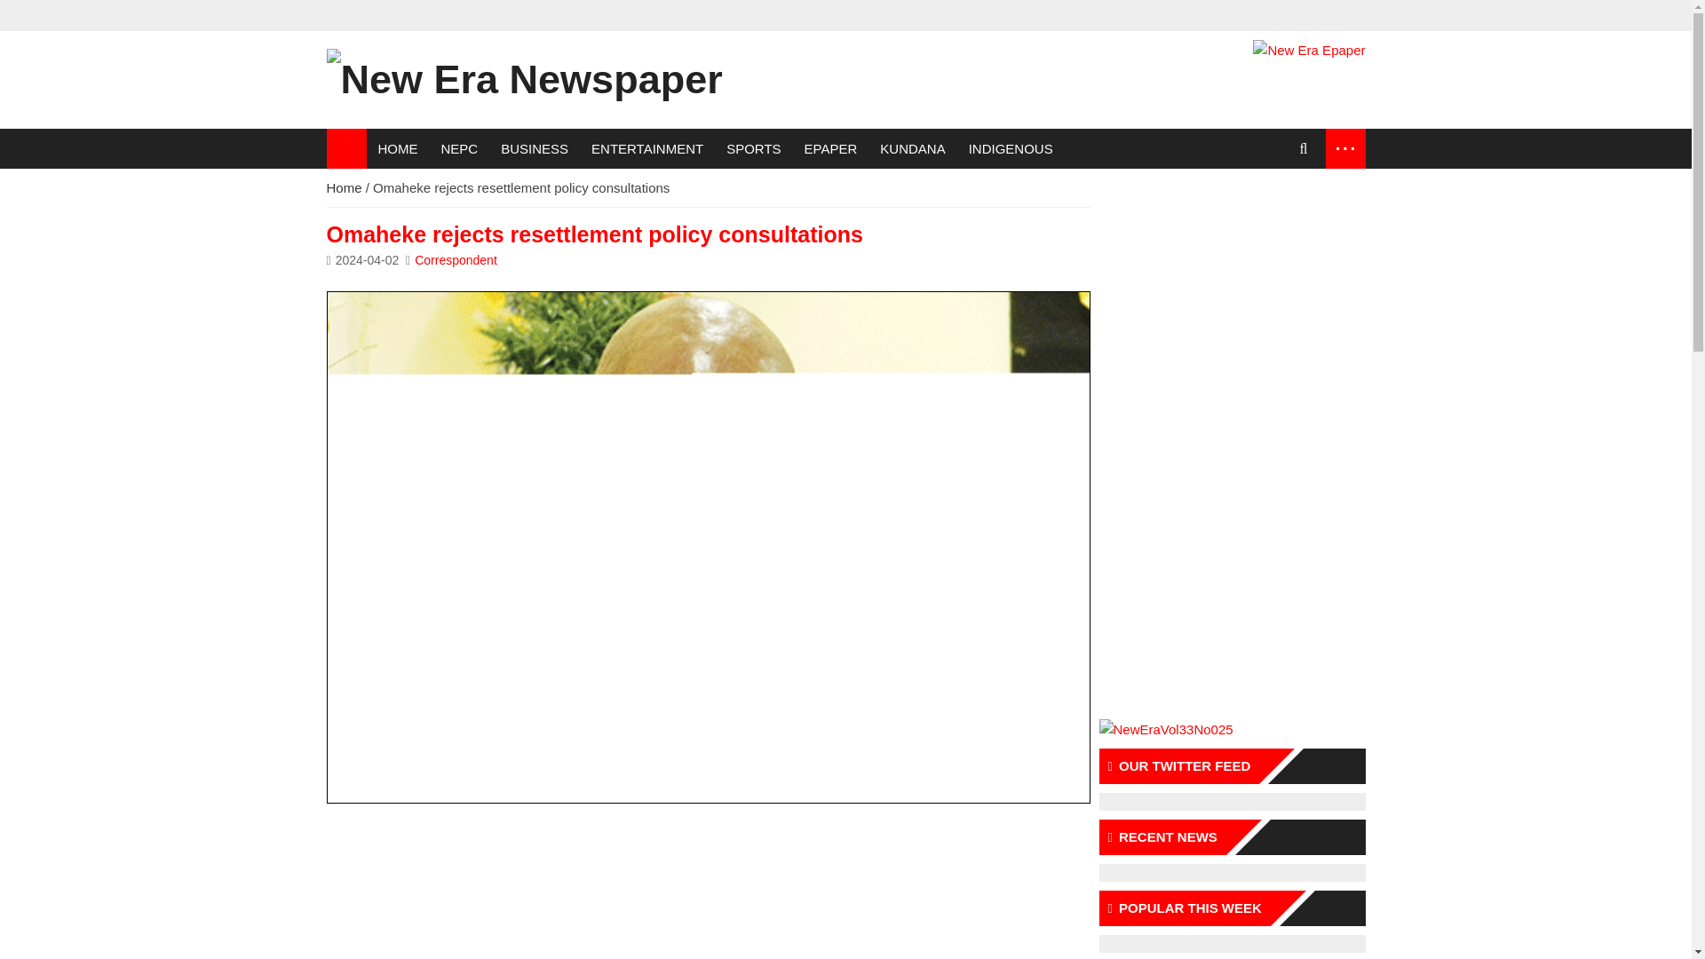 Image resolution: width=1705 pixels, height=959 pixels. Describe the element at coordinates (709, 885) in the screenshot. I see `Advertisement` at that location.